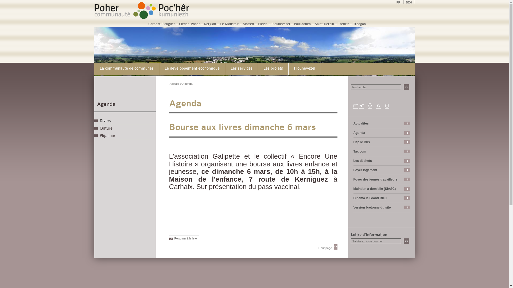 The height and width of the screenshot is (288, 513). I want to click on Poullaouen, so click(302, 24).